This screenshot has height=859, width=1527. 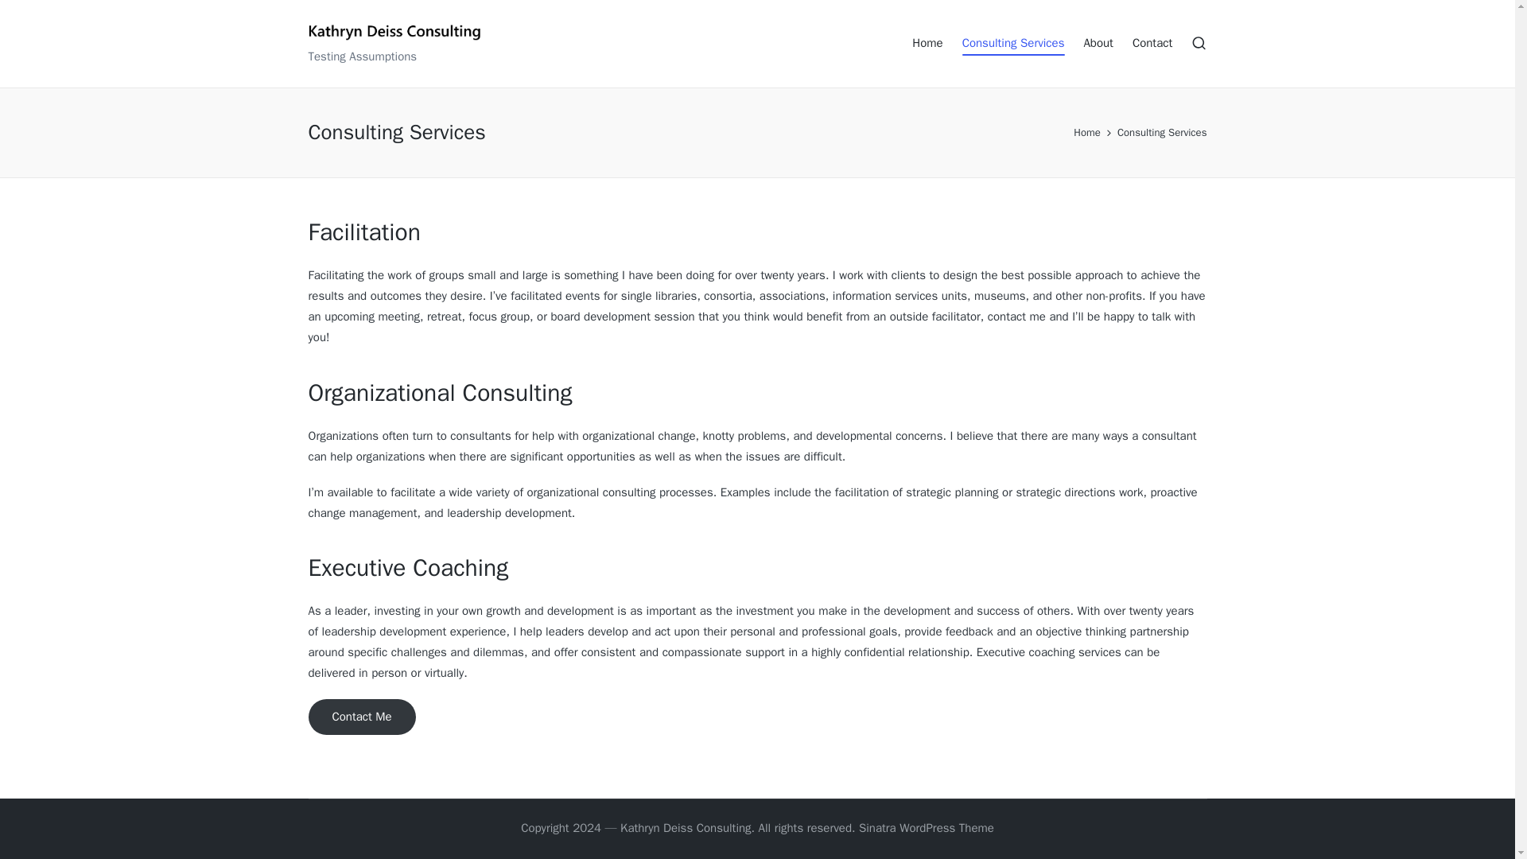 What do you see at coordinates (1013, 43) in the screenshot?
I see `Consulting Services` at bounding box center [1013, 43].